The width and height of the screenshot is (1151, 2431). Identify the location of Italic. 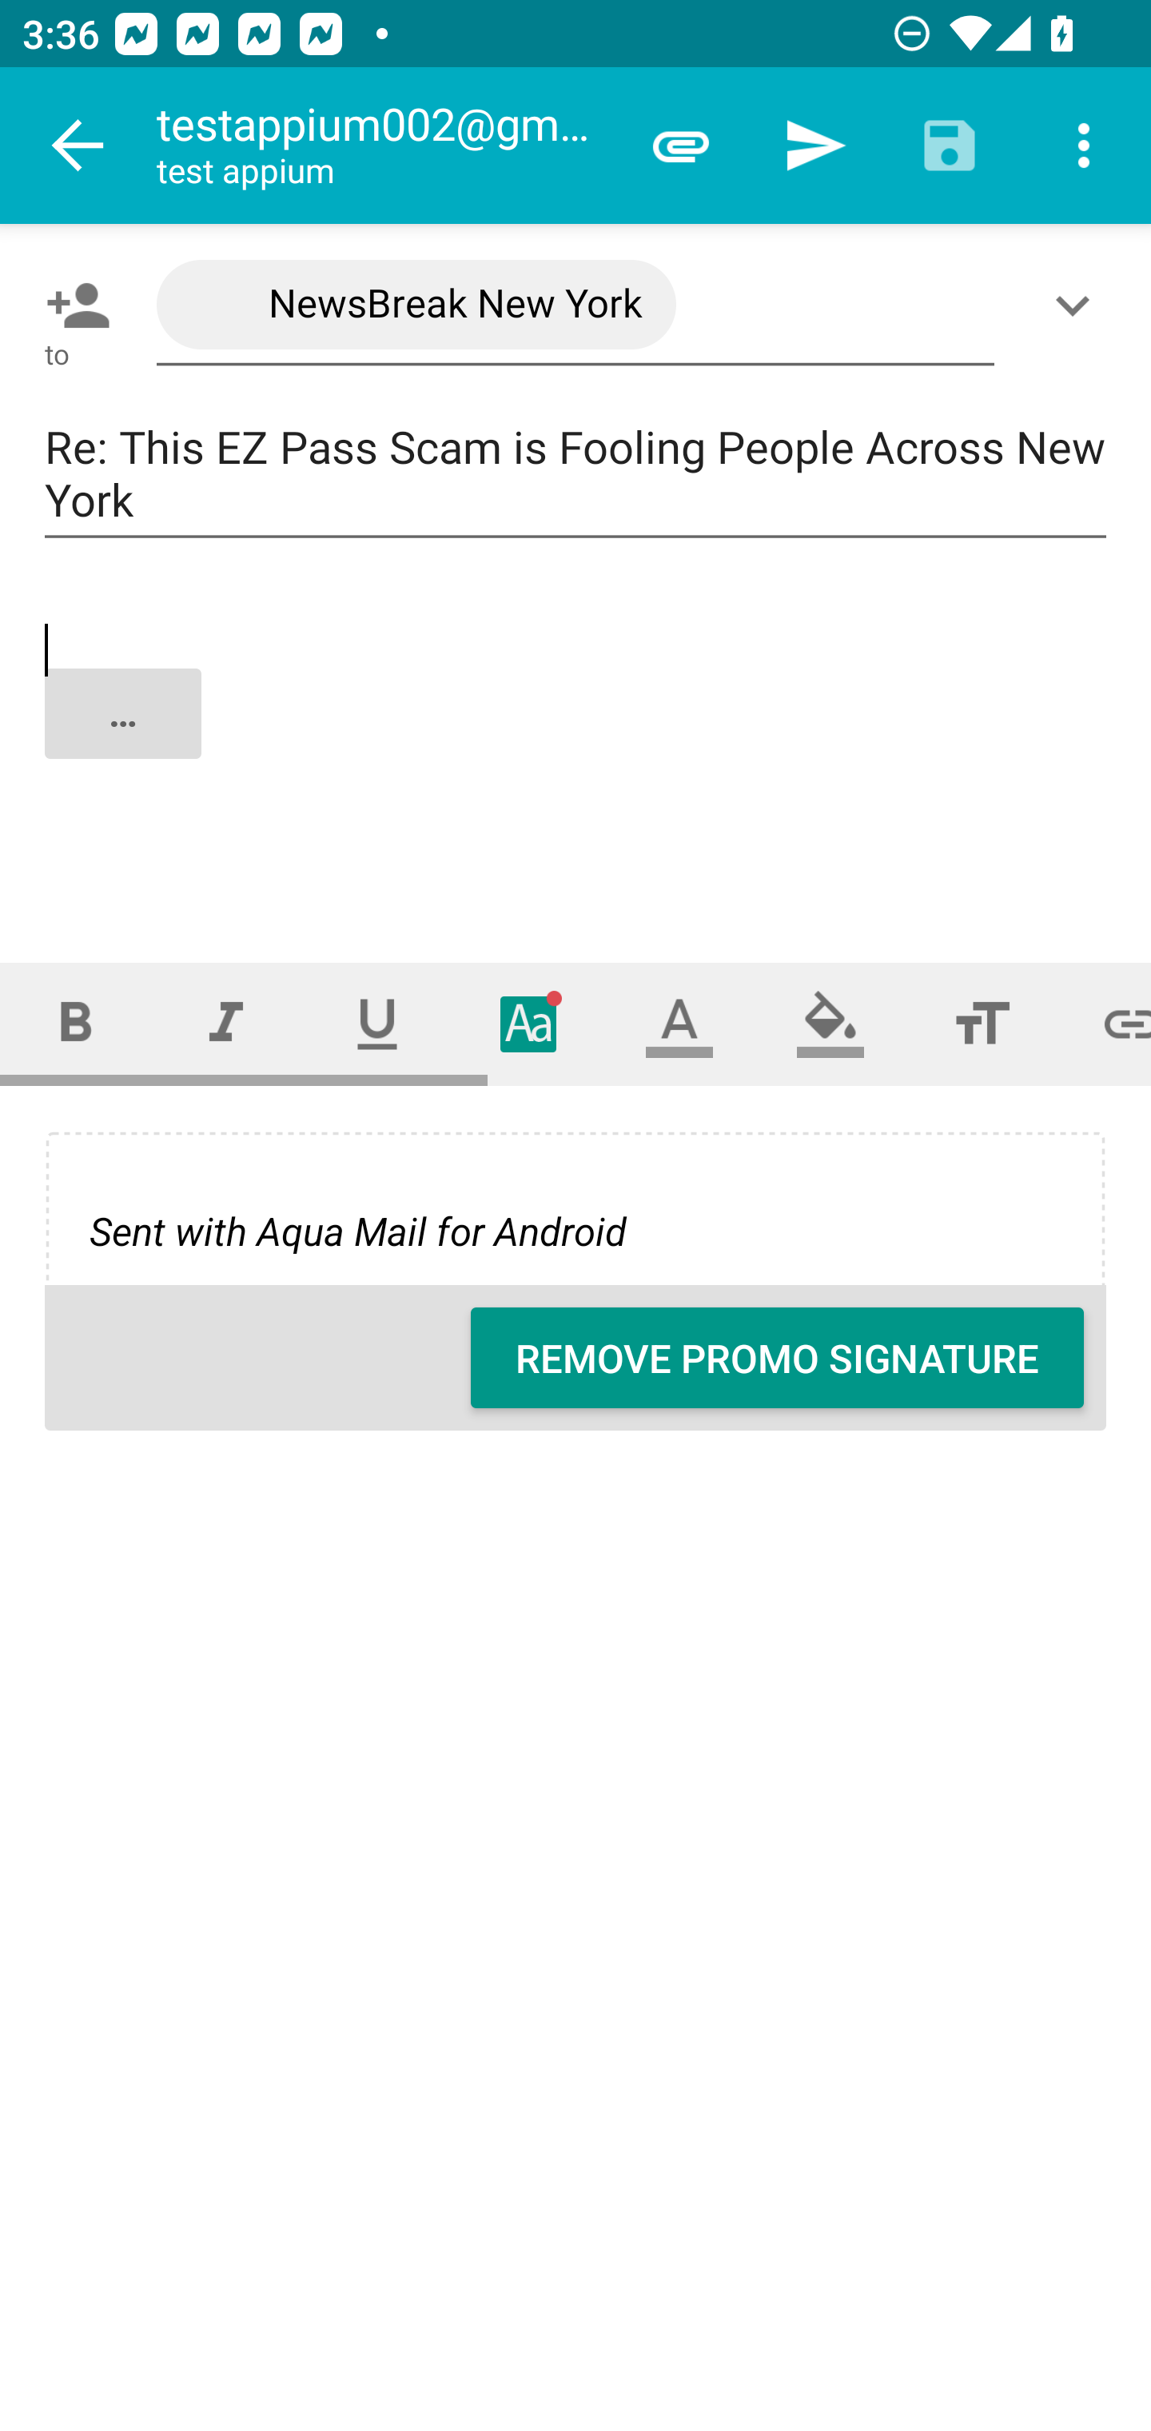
(225, 1024).